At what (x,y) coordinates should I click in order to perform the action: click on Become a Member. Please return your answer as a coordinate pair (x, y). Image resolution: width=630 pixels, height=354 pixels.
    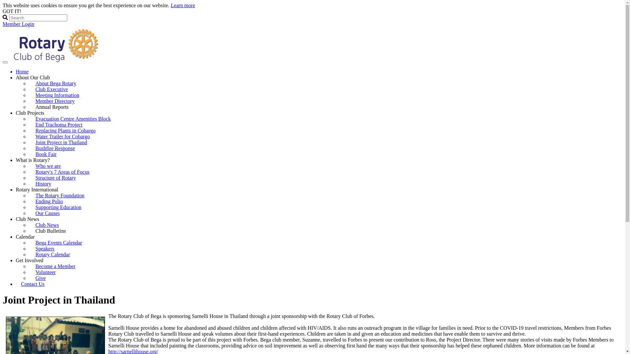
    Looking at the image, I should click on (55, 266).